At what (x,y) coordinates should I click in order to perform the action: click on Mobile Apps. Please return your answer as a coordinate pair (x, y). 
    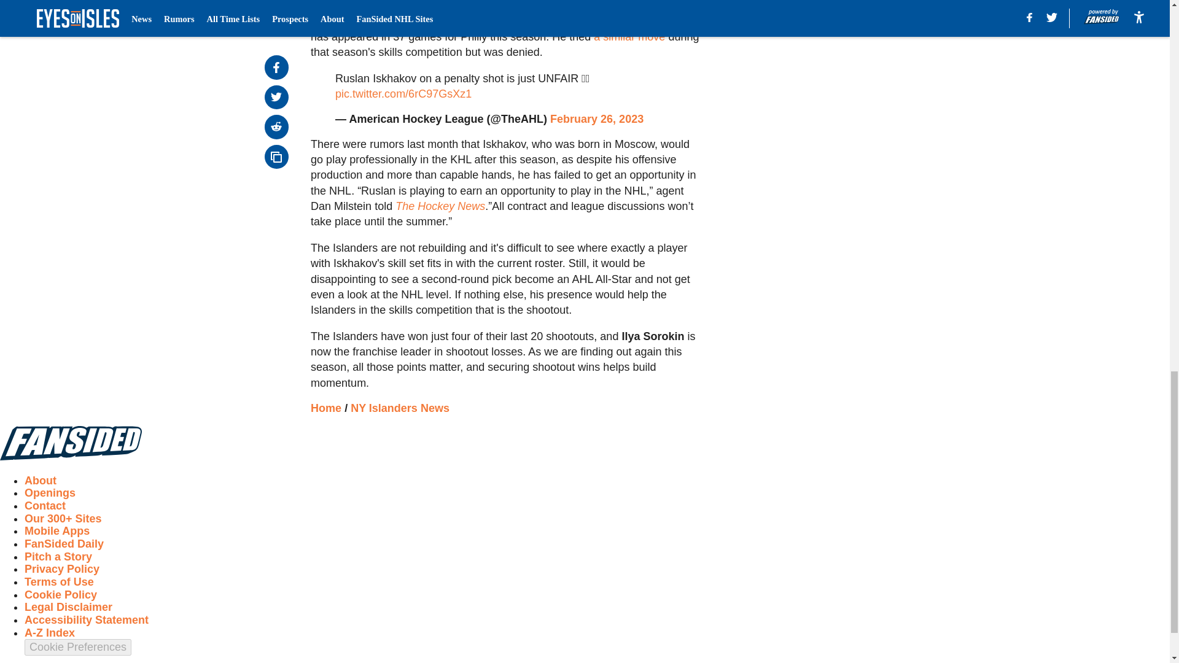
    Looking at the image, I should click on (56, 530).